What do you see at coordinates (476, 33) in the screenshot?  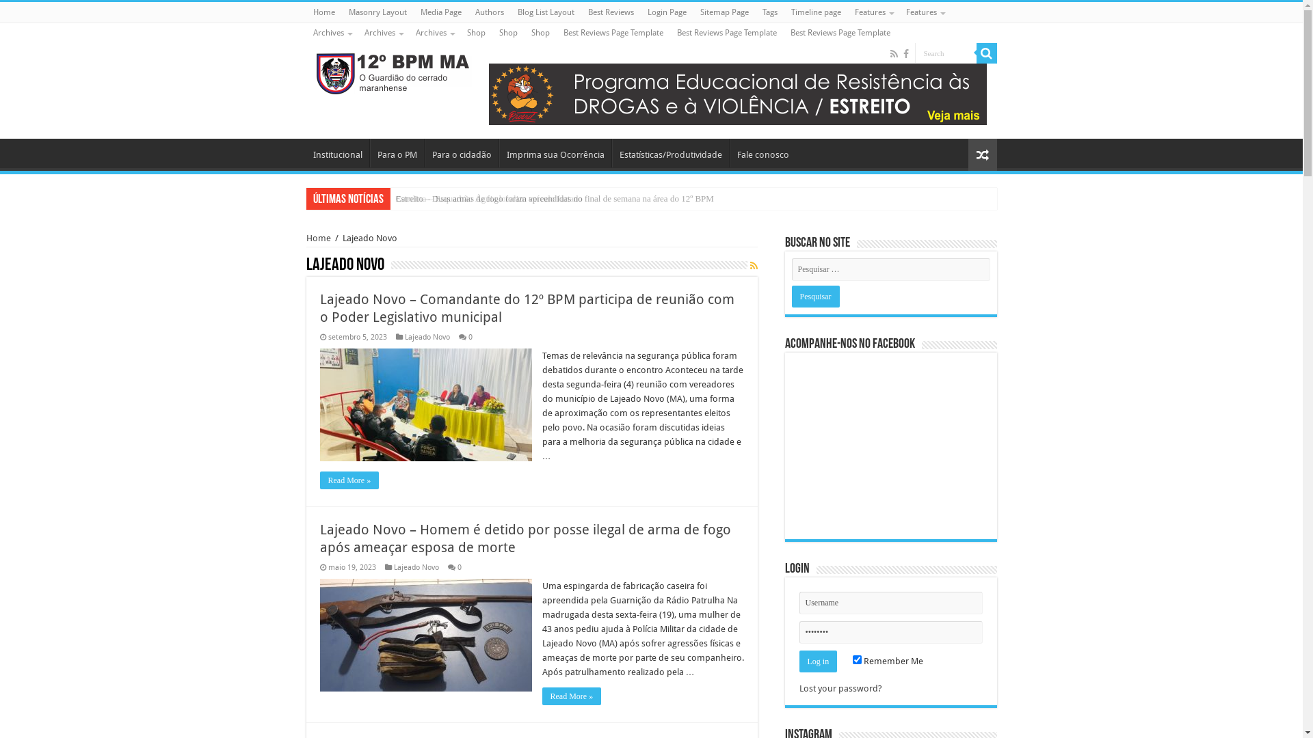 I see `Shop` at bounding box center [476, 33].